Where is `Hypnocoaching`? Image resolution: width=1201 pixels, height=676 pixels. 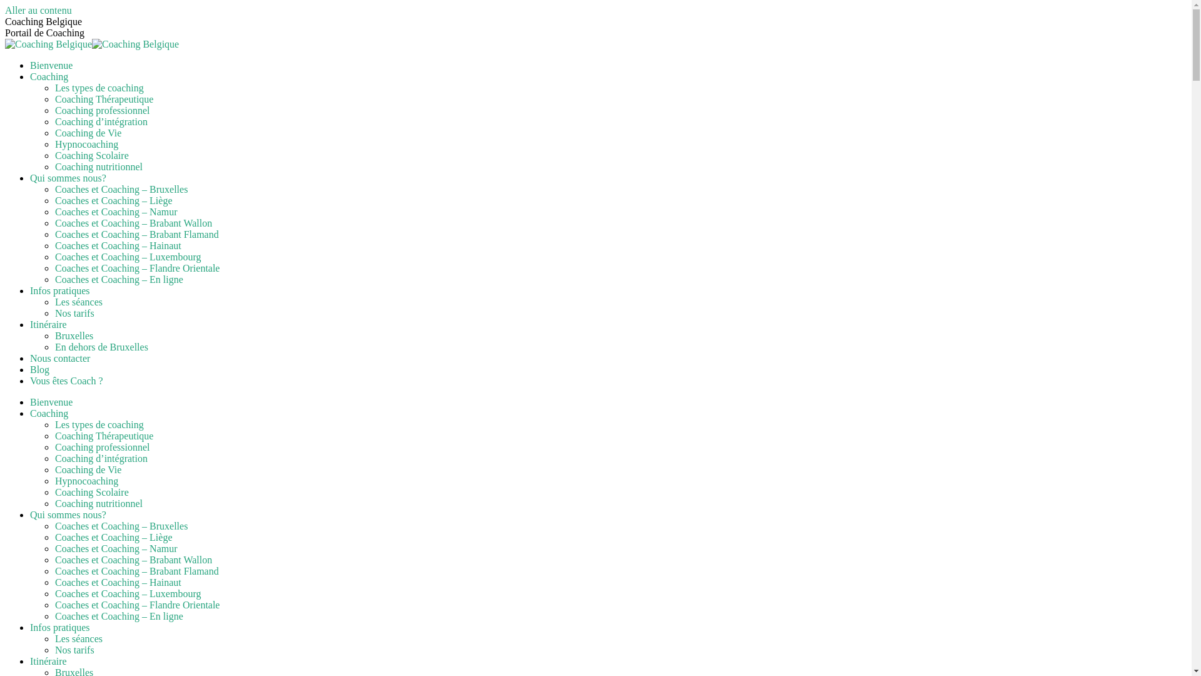 Hypnocoaching is located at coordinates (86, 144).